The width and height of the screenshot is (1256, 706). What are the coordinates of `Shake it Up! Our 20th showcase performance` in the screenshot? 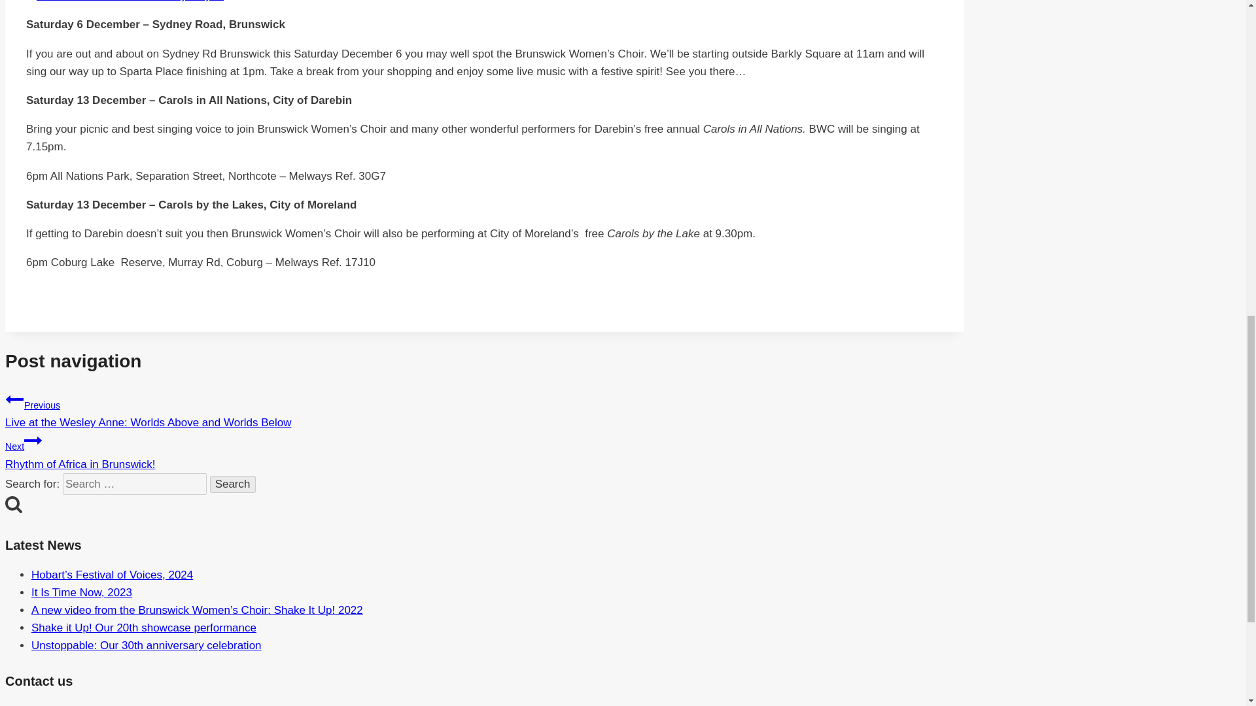 It's located at (144, 628).